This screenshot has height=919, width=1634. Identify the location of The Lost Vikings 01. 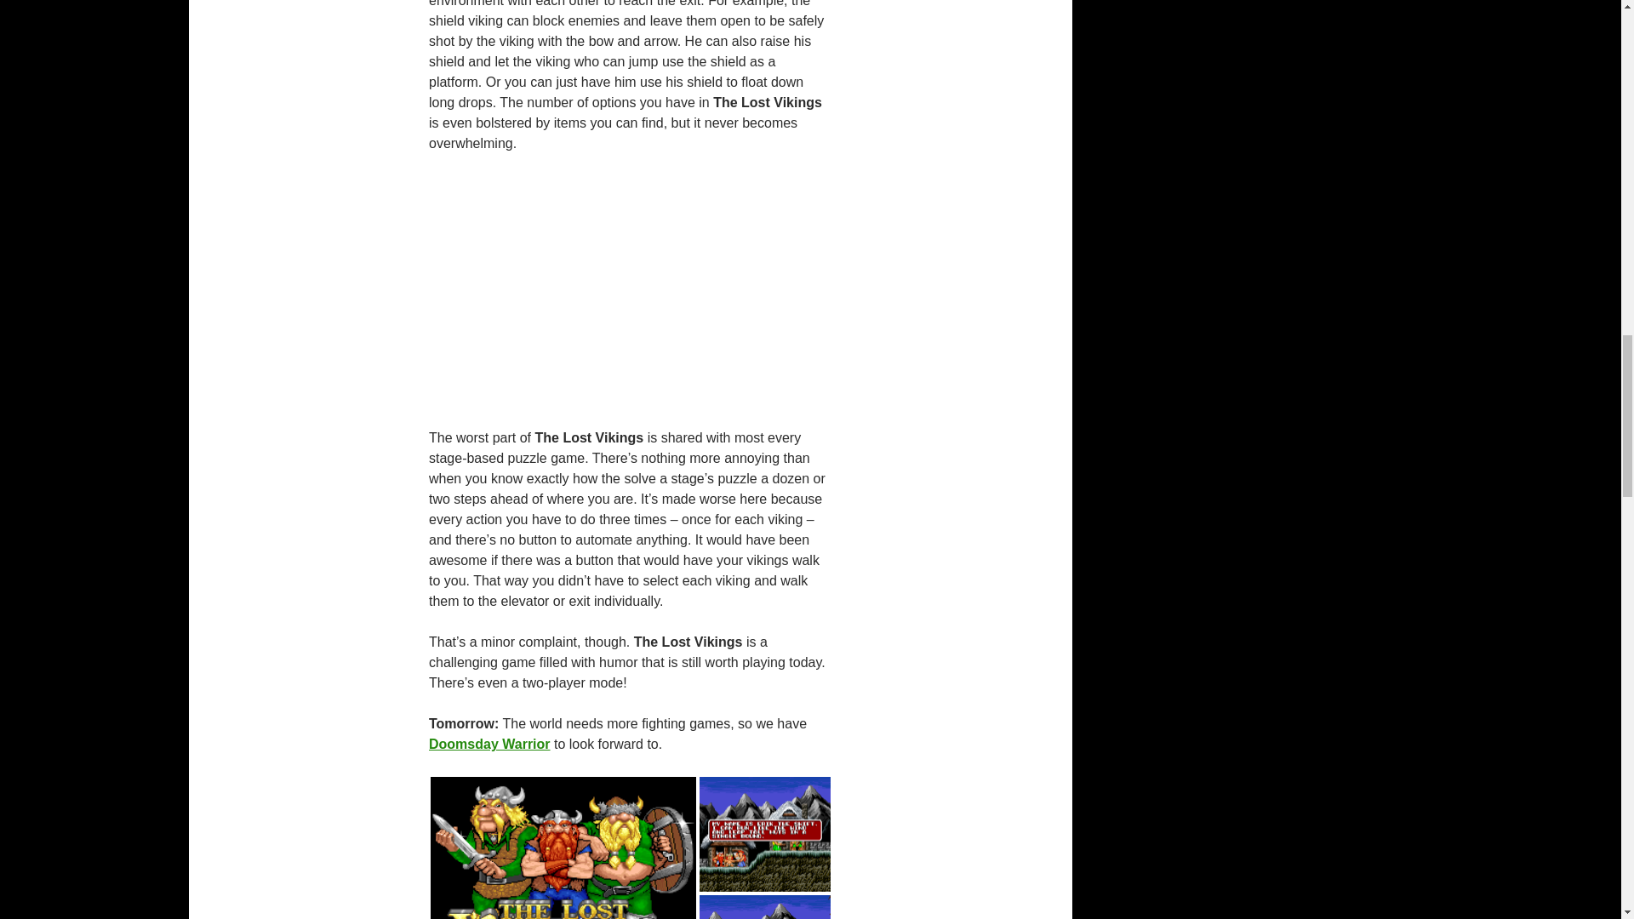
(563, 848).